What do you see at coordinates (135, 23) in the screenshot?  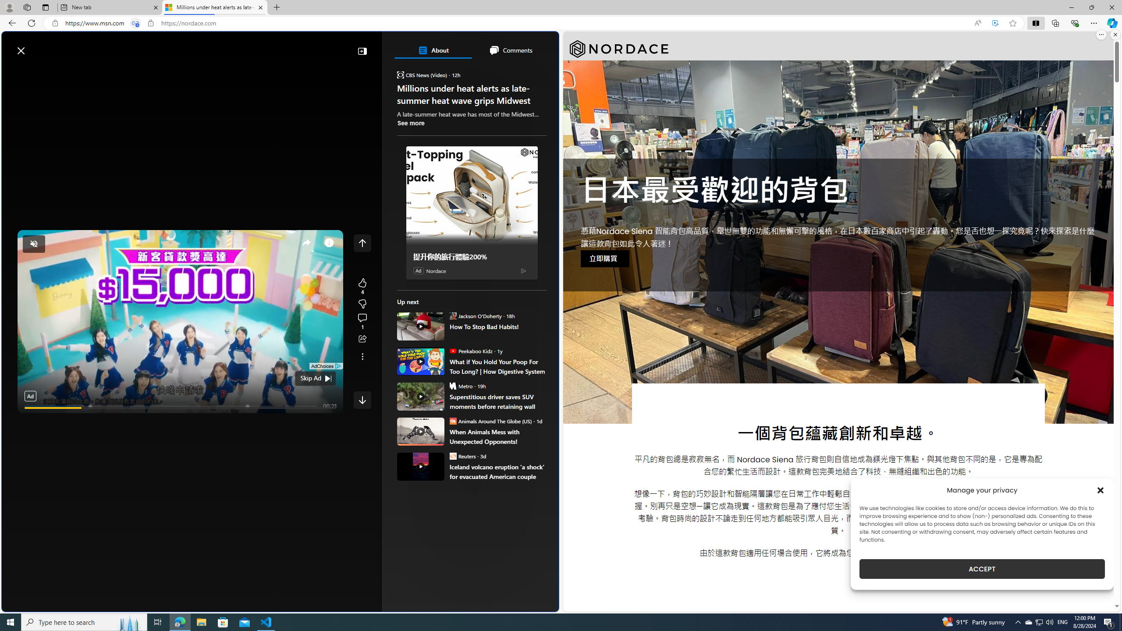 I see `Tabs in split screen` at bounding box center [135, 23].